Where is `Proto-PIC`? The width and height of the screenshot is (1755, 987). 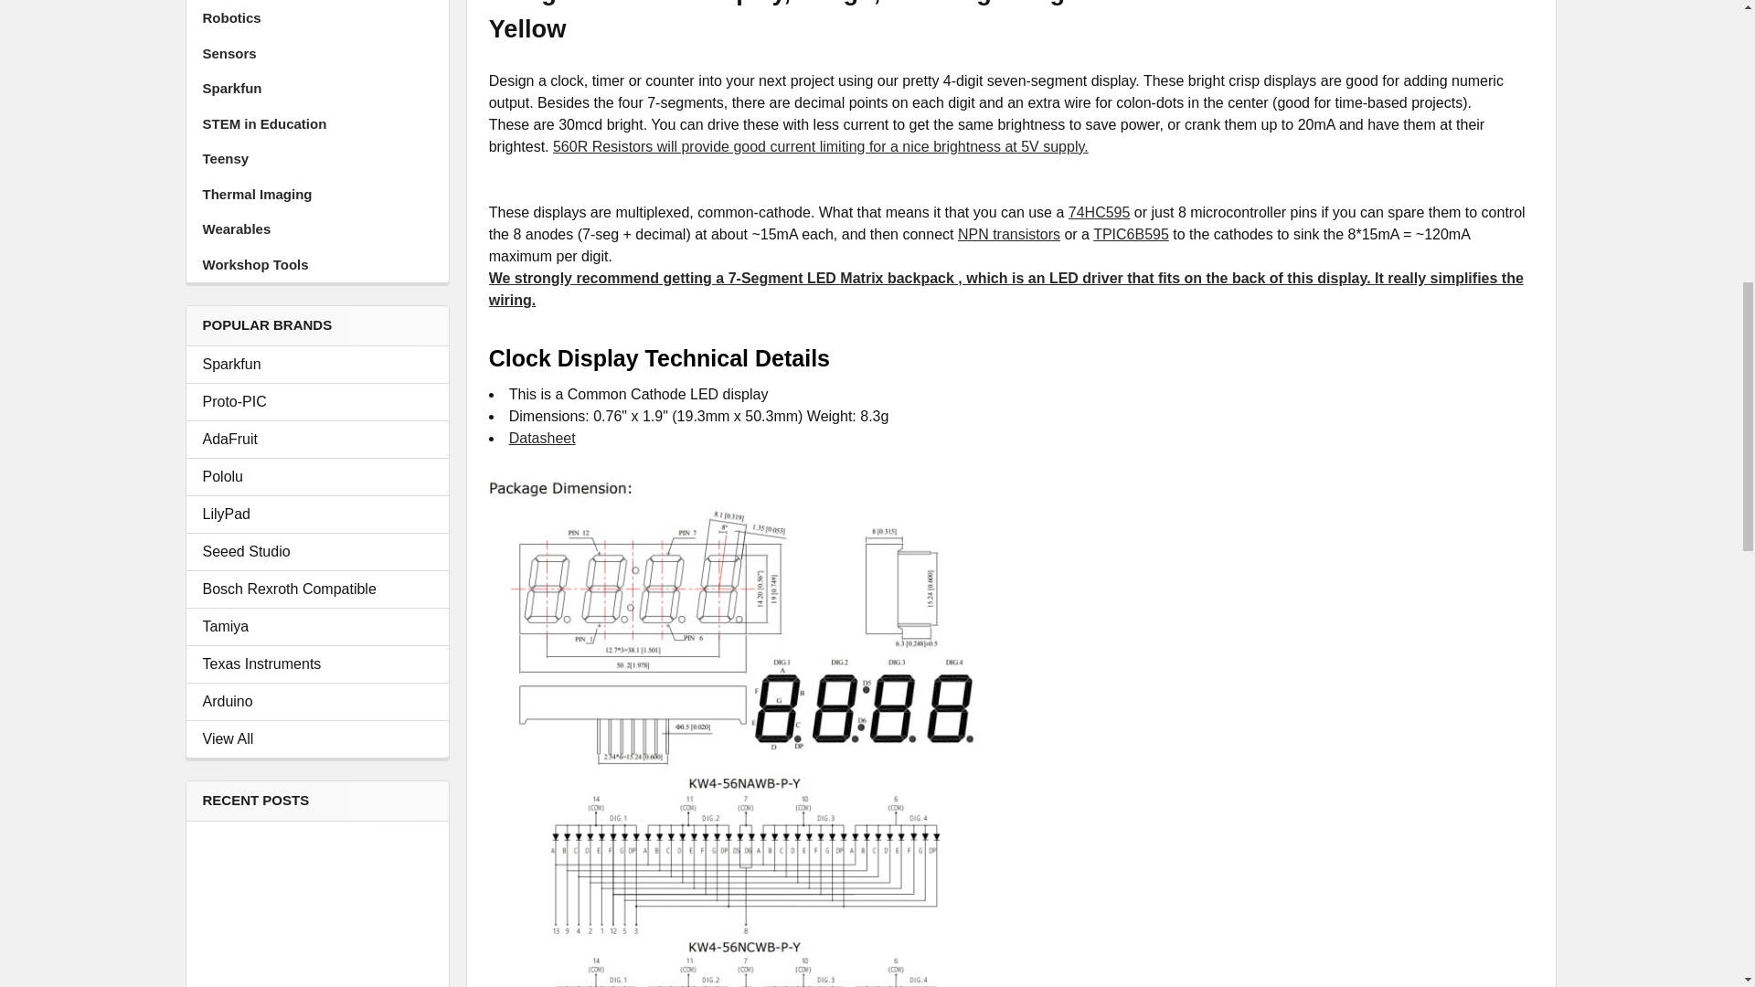
Proto-PIC is located at coordinates (317, 402).